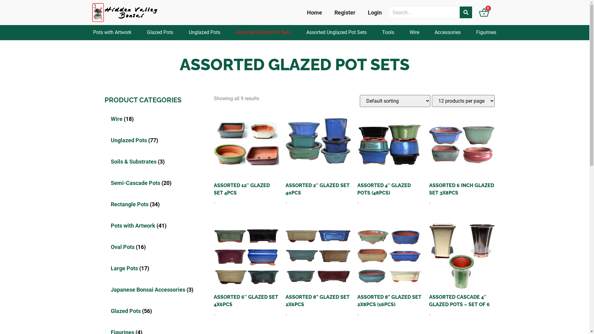  Describe the element at coordinates (390, 267) in the screenshot. I see `ASSORTED 8" GLAZED SET 2X8PCS (16PCS)` at that location.